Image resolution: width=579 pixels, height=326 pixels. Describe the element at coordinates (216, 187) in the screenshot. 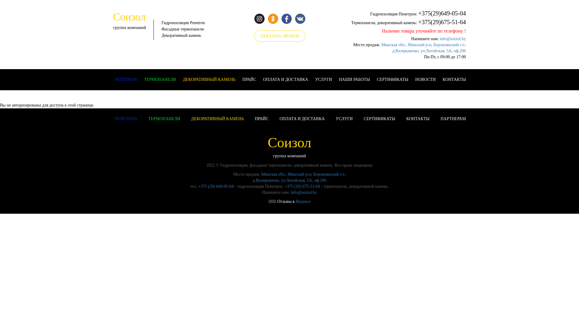

I see `+375 (29) 649-05-04` at that location.